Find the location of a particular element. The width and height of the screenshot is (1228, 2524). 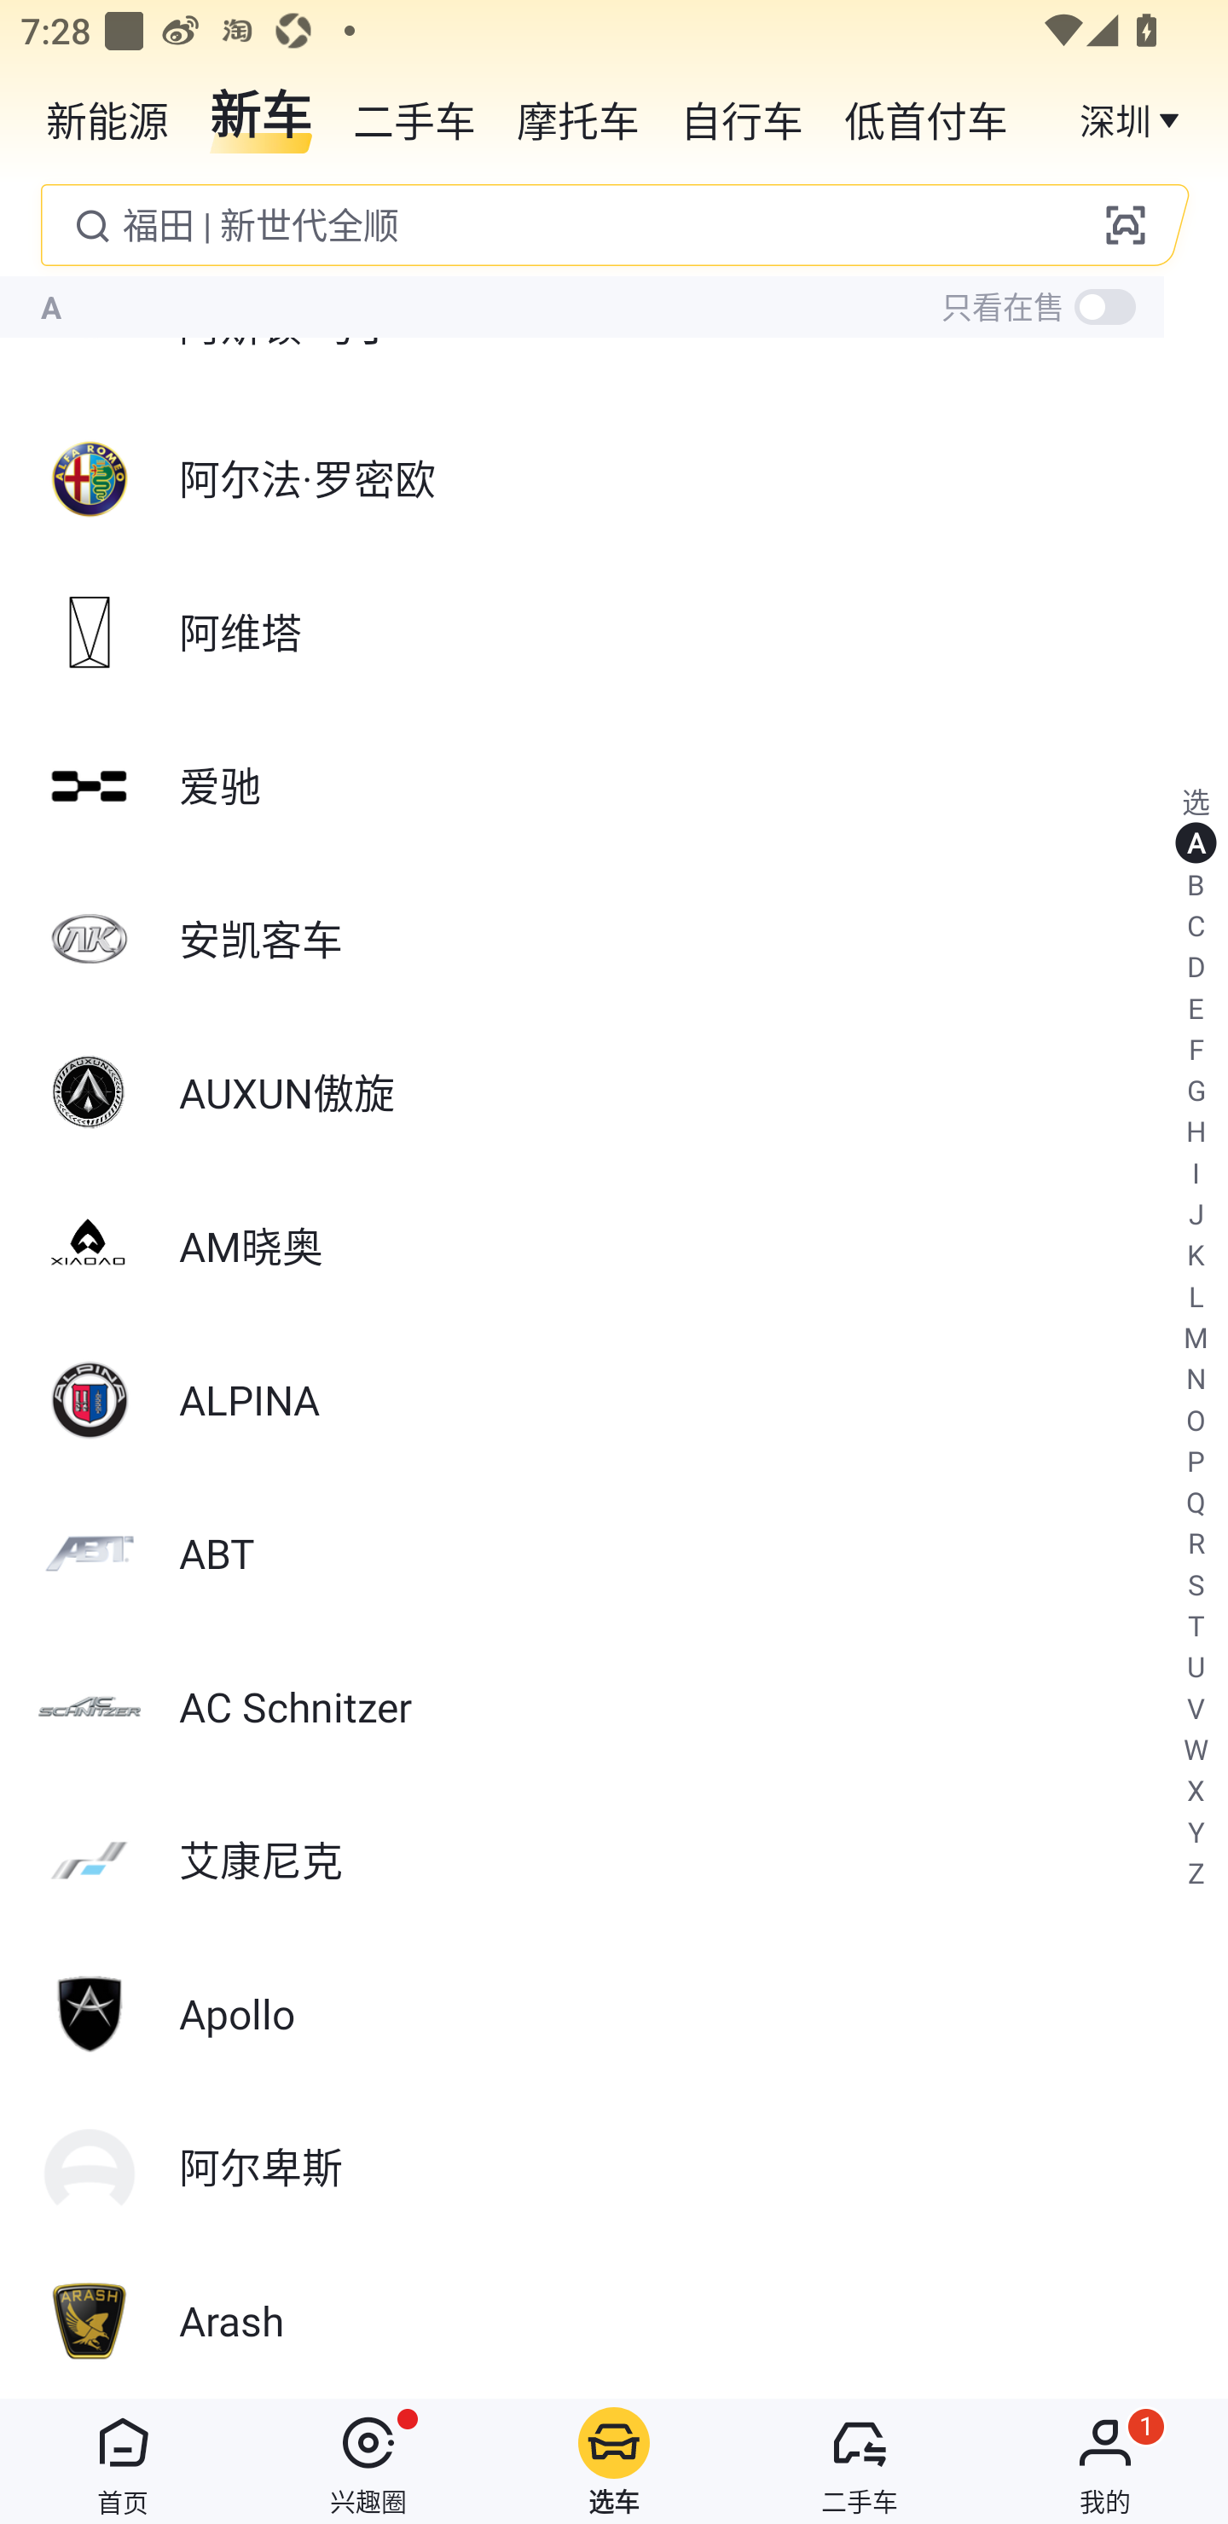

深圳 is located at coordinates (1132, 117).